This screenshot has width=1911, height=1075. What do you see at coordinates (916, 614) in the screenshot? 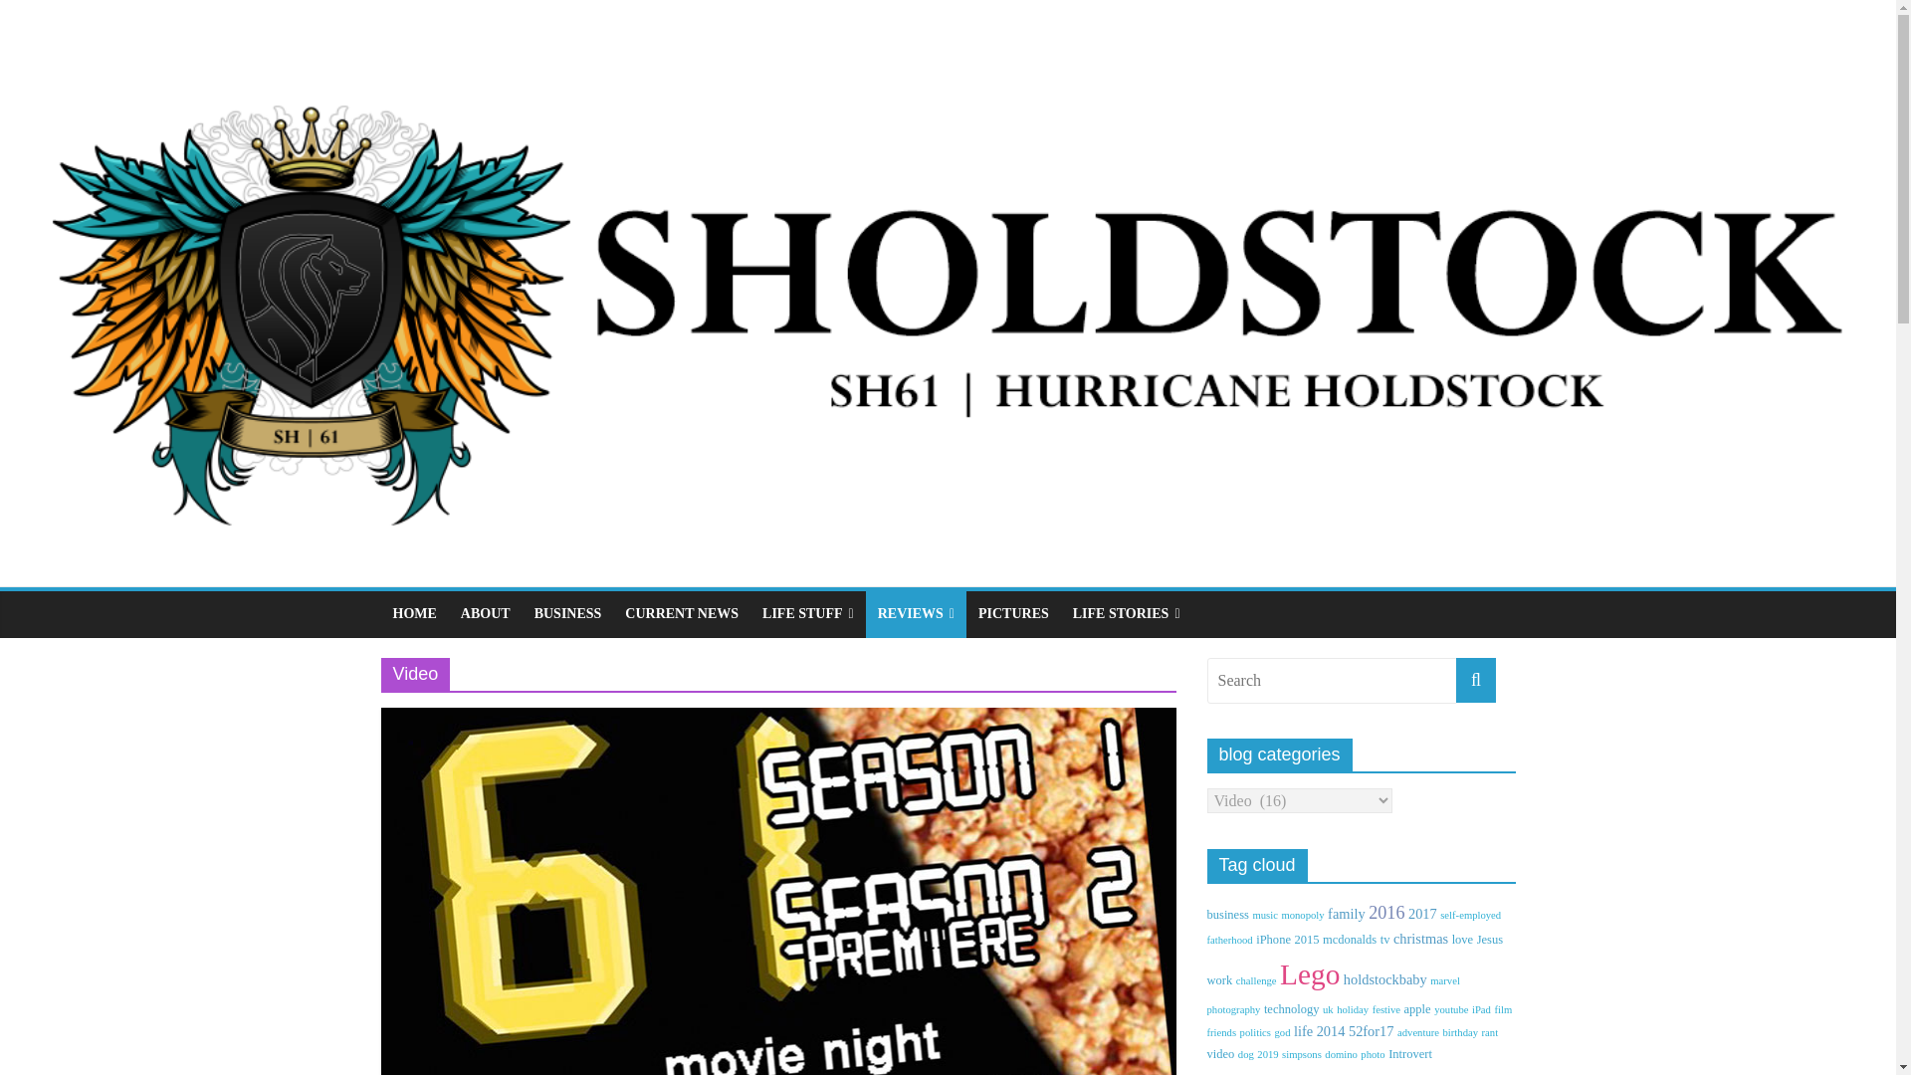
I see `REVIEWS` at bounding box center [916, 614].